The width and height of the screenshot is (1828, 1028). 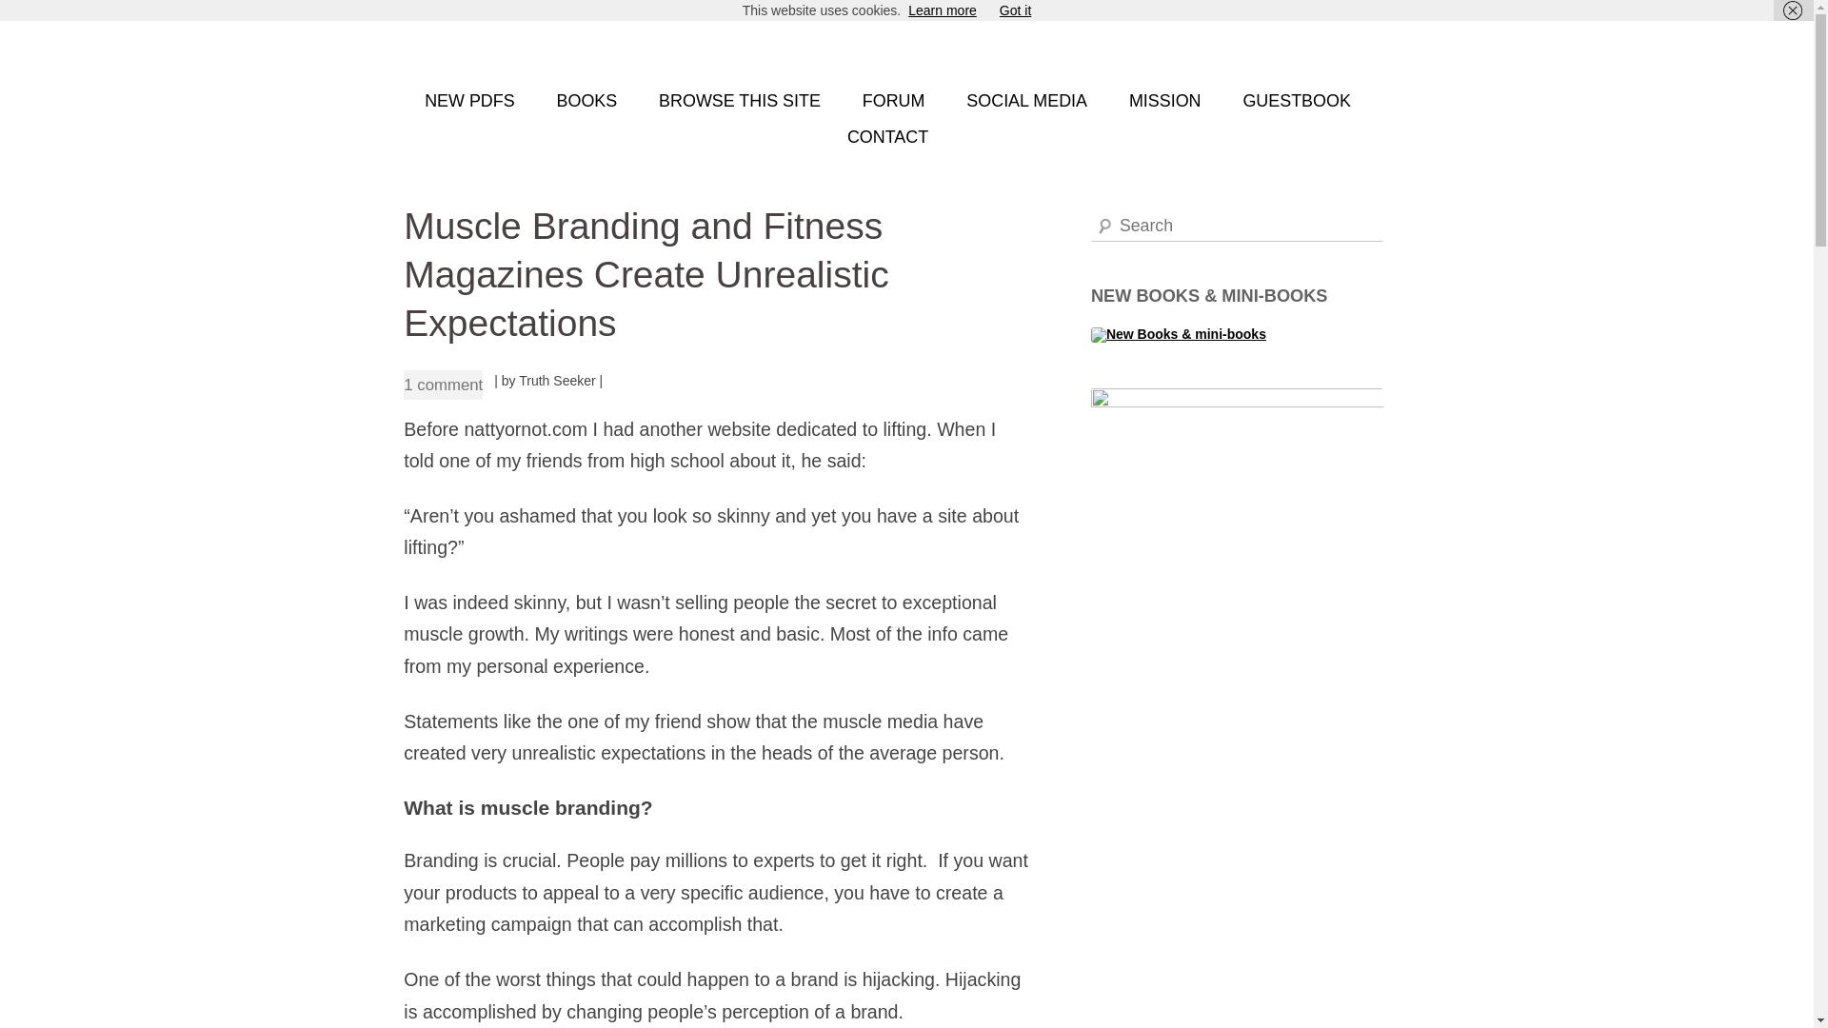 What do you see at coordinates (1238, 227) in the screenshot?
I see `Search for:` at bounding box center [1238, 227].